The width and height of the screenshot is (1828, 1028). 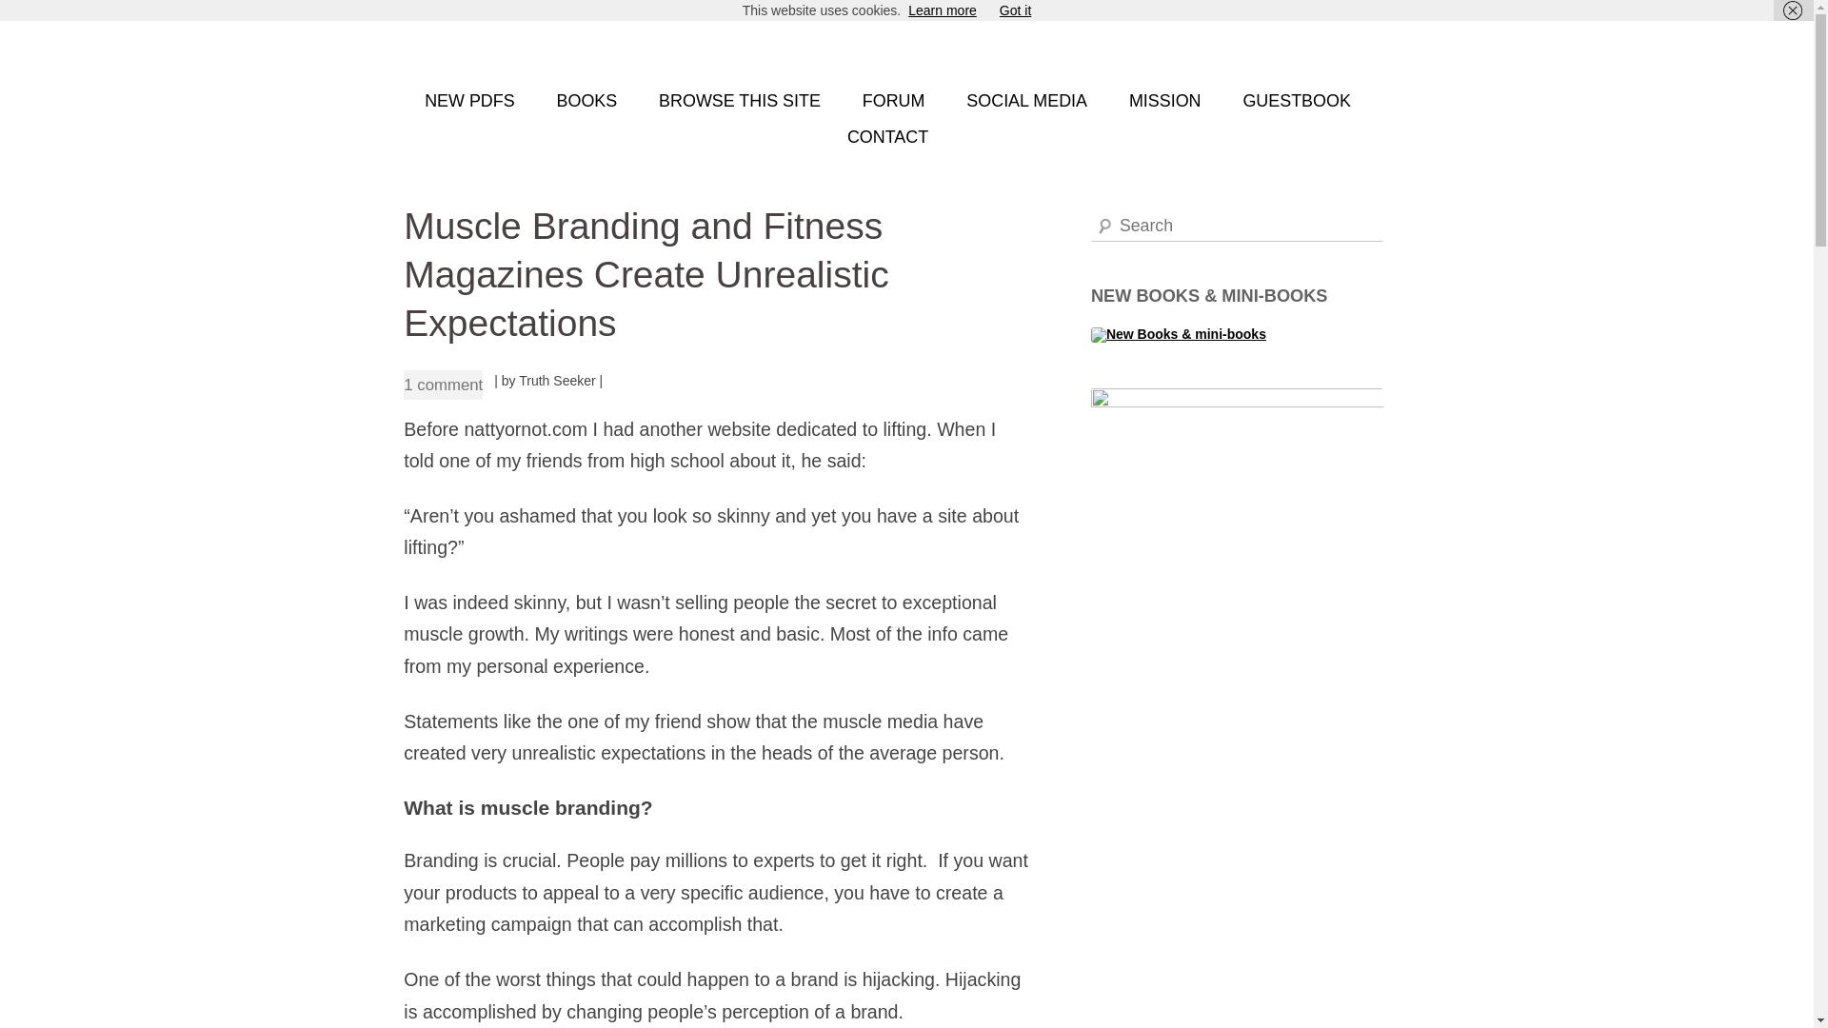 What do you see at coordinates (1238, 227) in the screenshot?
I see `Search for:` at bounding box center [1238, 227].